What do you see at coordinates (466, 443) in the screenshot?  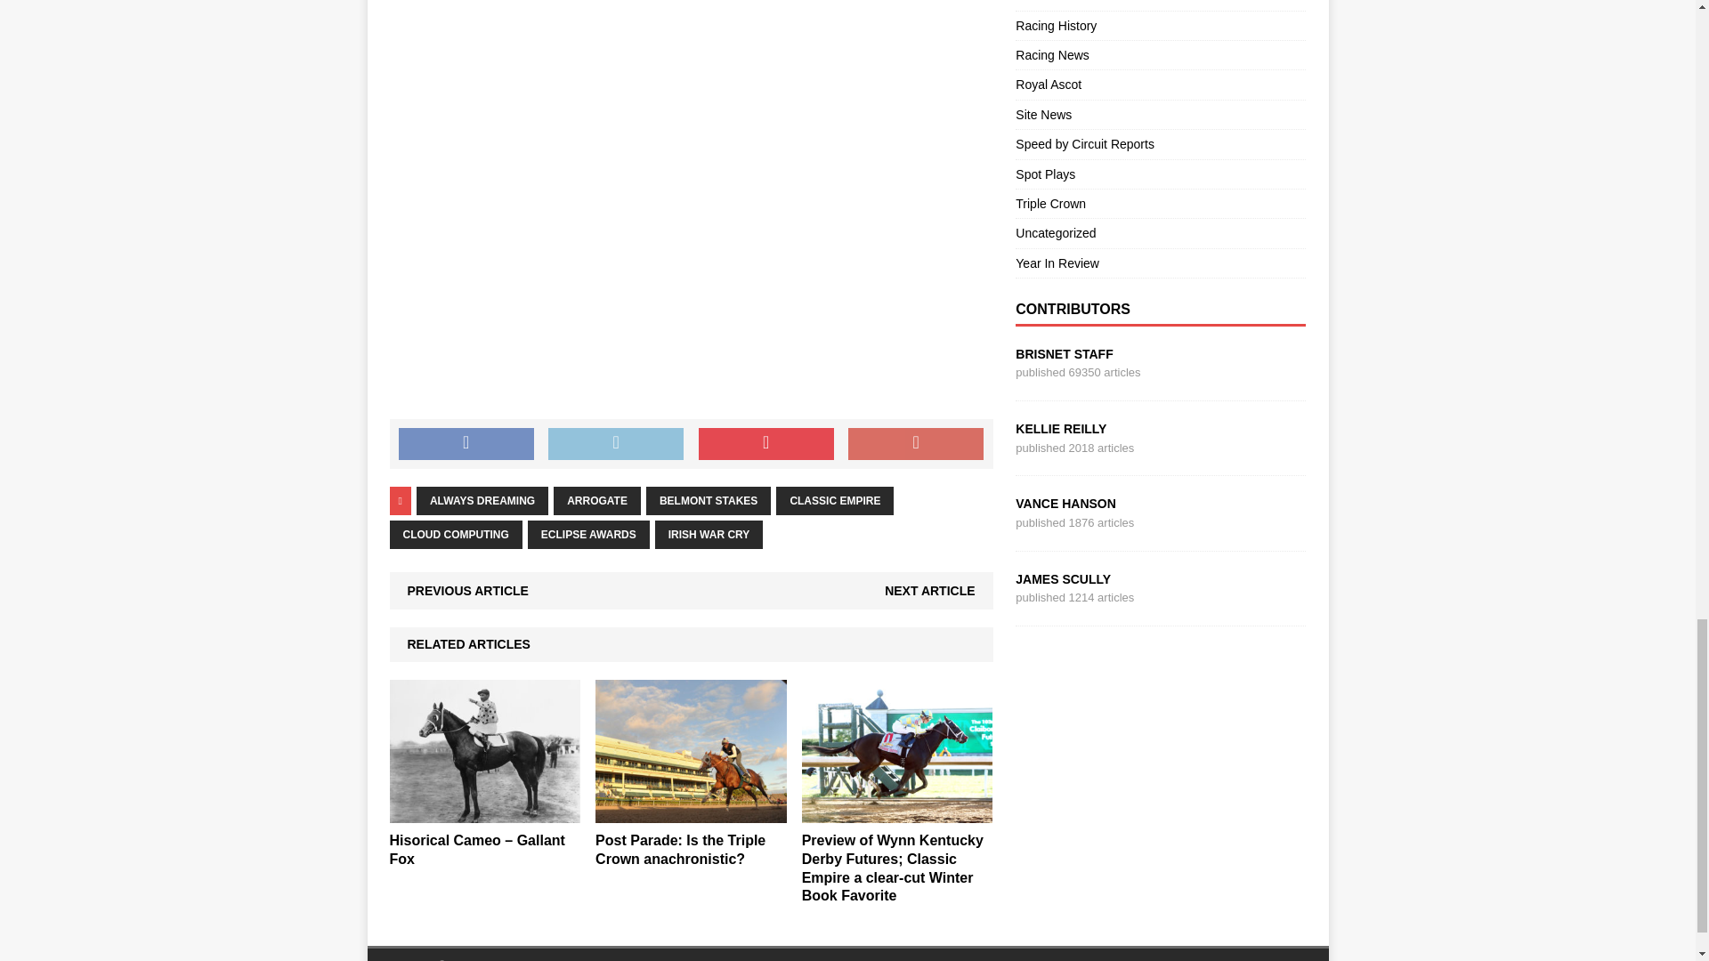 I see `Share on Facebook` at bounding box center [466, 443].